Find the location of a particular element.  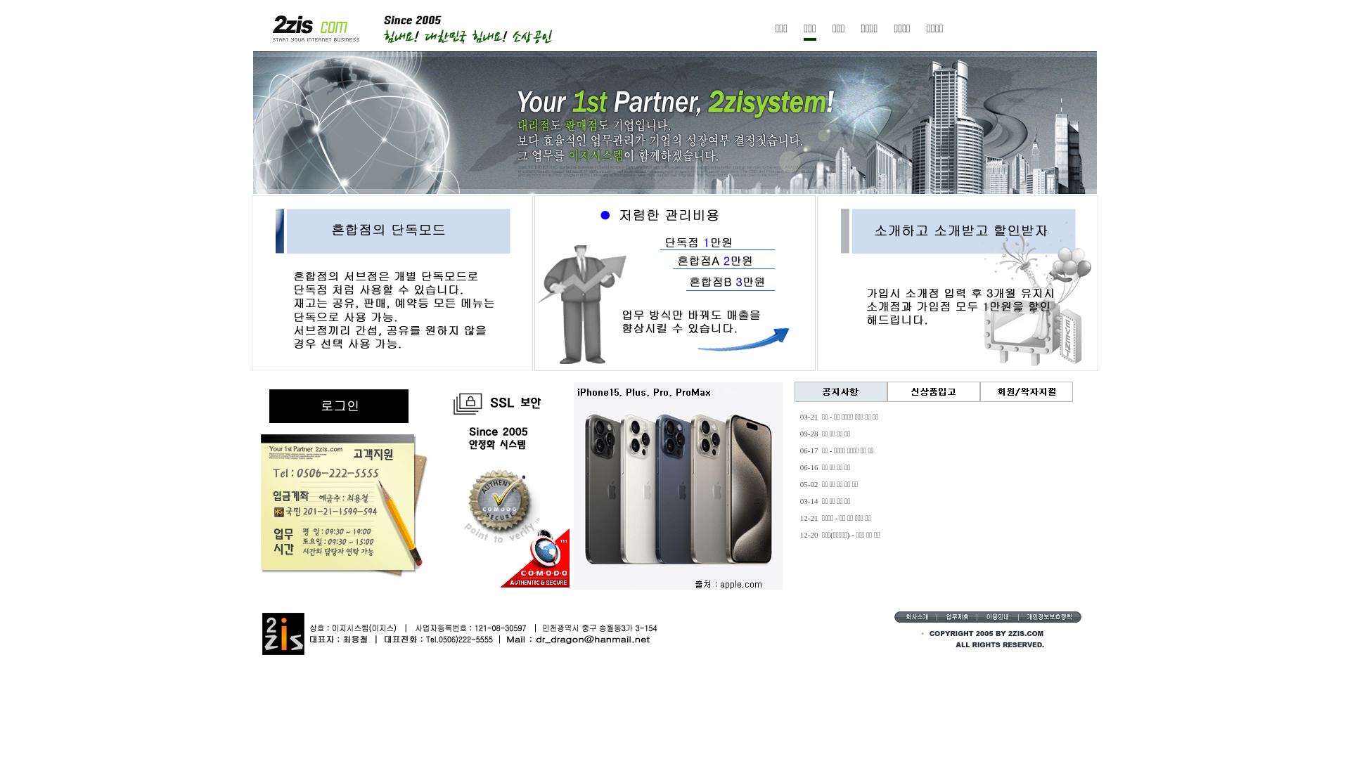

                   is located at coordinates (1060, 614).